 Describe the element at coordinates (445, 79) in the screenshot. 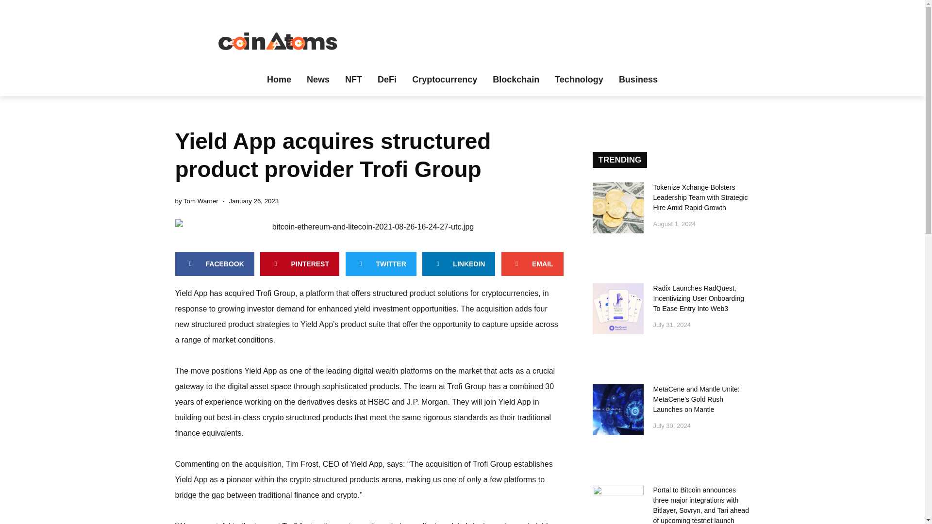

I see `Cryptocurrency` at that location.